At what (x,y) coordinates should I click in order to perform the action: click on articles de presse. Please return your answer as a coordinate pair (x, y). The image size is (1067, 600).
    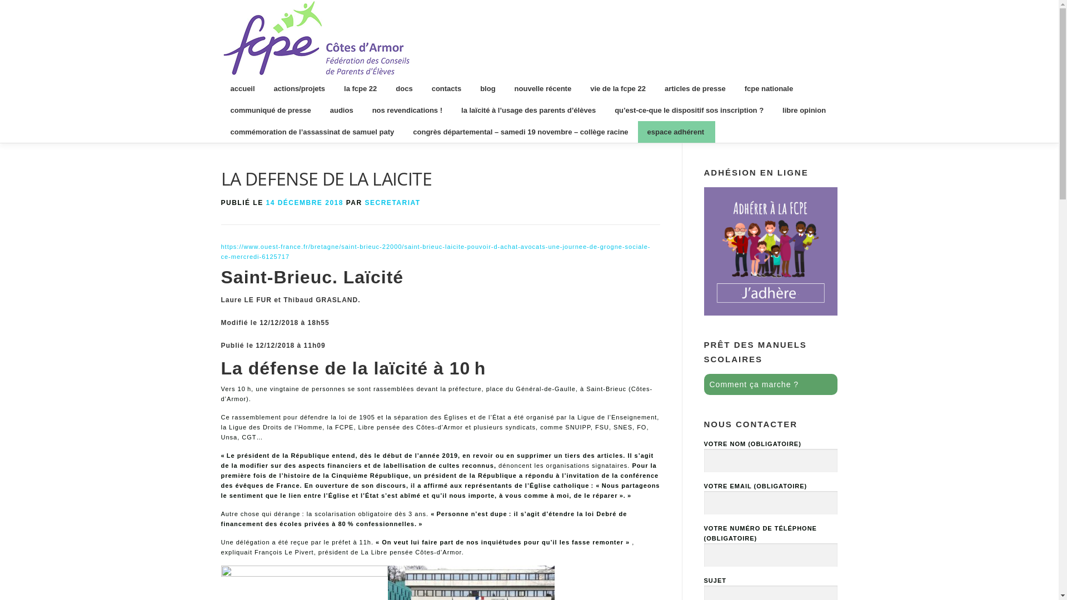
    Looking at the image, I should click on (695, 89).